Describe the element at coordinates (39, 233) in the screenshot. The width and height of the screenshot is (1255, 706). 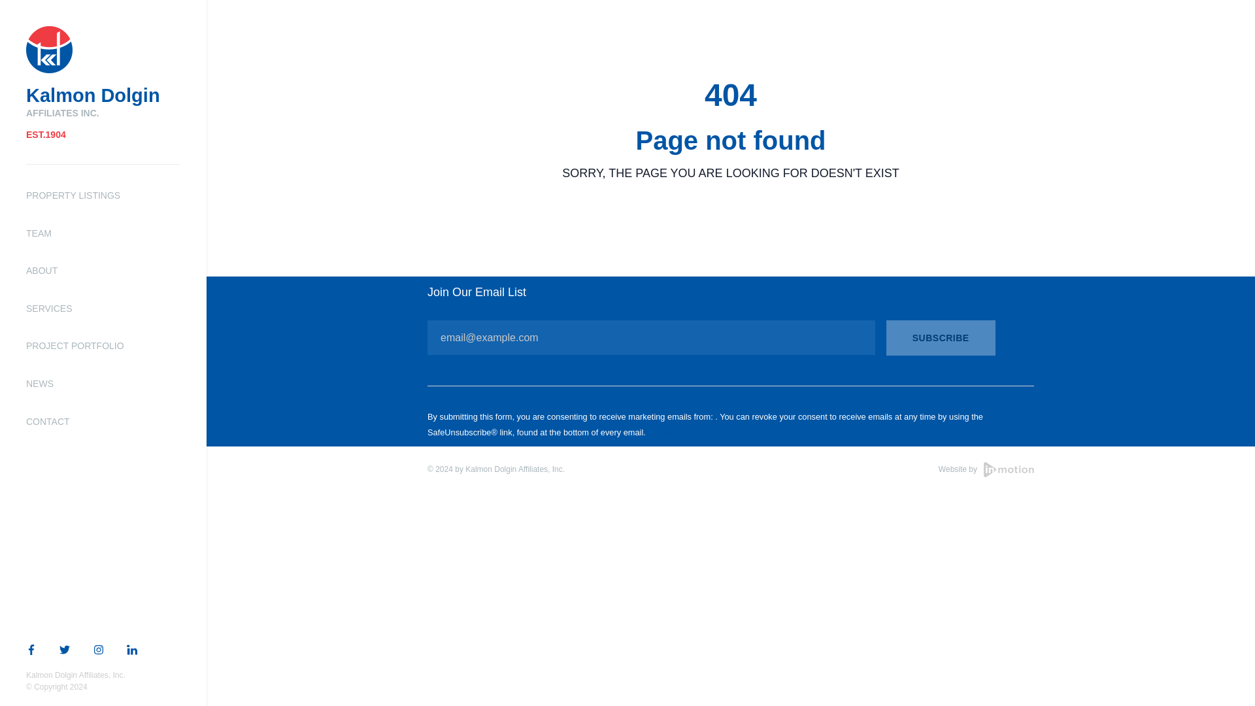
I see `TEAM` at that location.